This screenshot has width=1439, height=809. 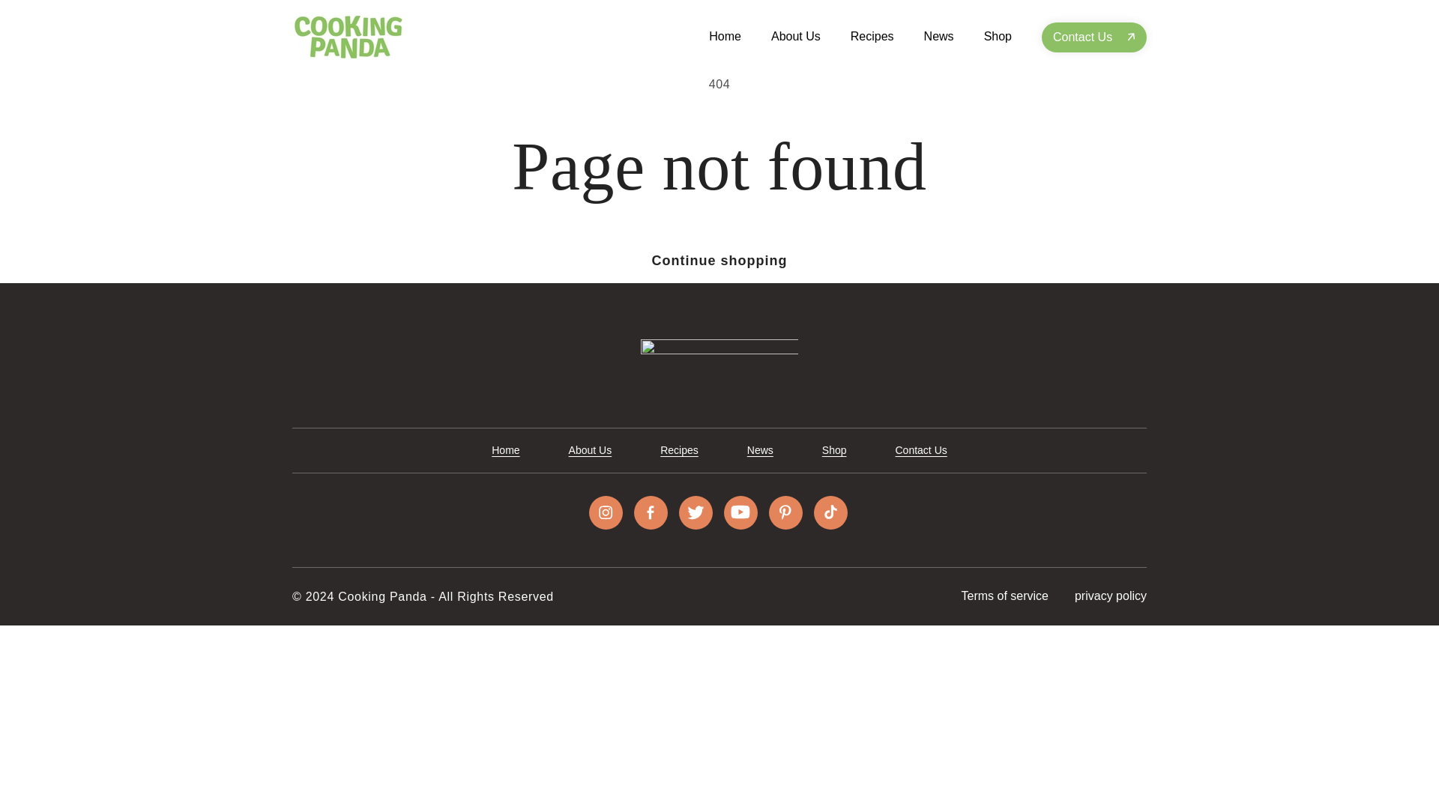 I want to click on TikTok, so click(x=830, y=512).